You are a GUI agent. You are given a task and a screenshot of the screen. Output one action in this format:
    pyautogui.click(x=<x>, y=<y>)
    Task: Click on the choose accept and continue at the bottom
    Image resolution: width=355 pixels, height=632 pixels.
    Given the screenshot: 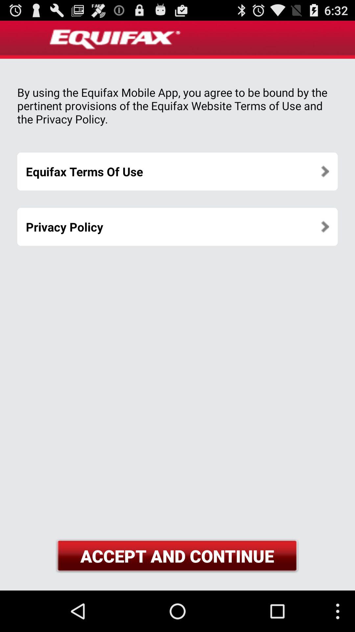 What is the action you would take?
    pyautogui.click(x=177, y=556)
    